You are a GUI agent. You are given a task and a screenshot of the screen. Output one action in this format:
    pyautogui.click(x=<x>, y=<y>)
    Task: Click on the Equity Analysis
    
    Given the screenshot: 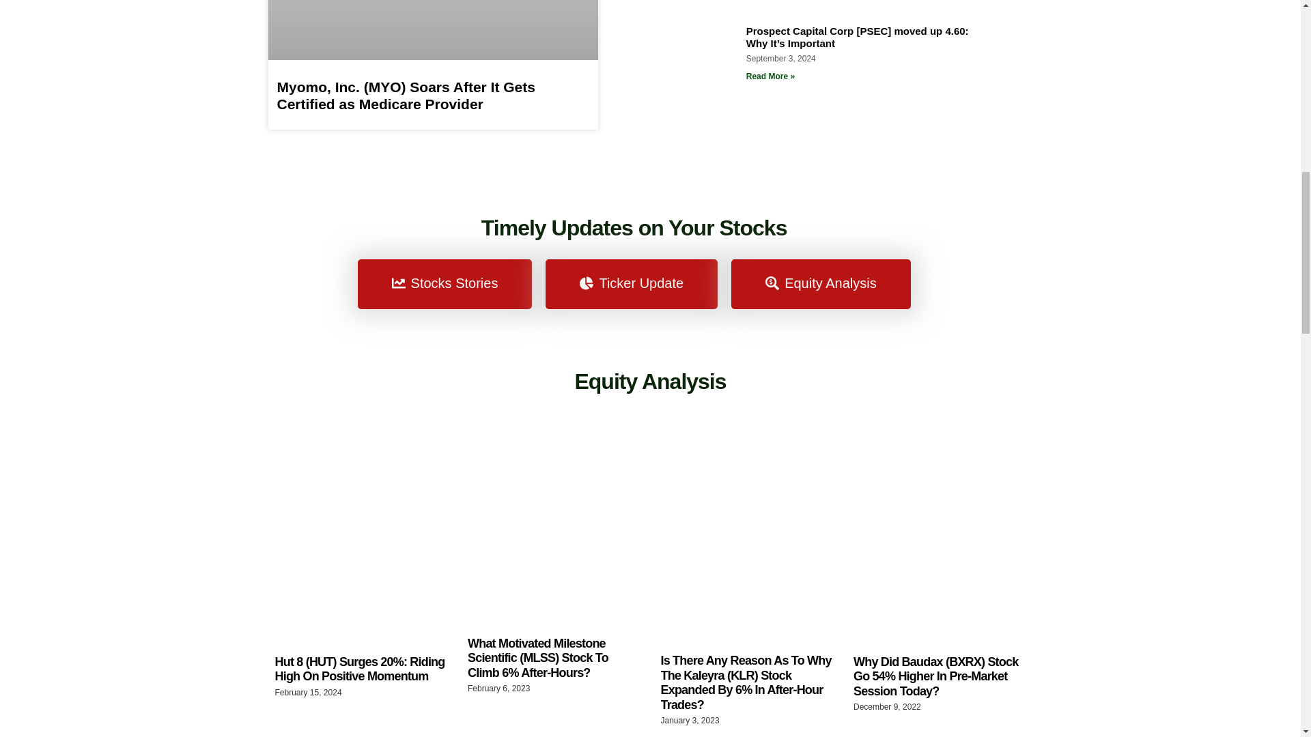 What is the action you would take?
    pyautogui.click(x=650, y=381)
    